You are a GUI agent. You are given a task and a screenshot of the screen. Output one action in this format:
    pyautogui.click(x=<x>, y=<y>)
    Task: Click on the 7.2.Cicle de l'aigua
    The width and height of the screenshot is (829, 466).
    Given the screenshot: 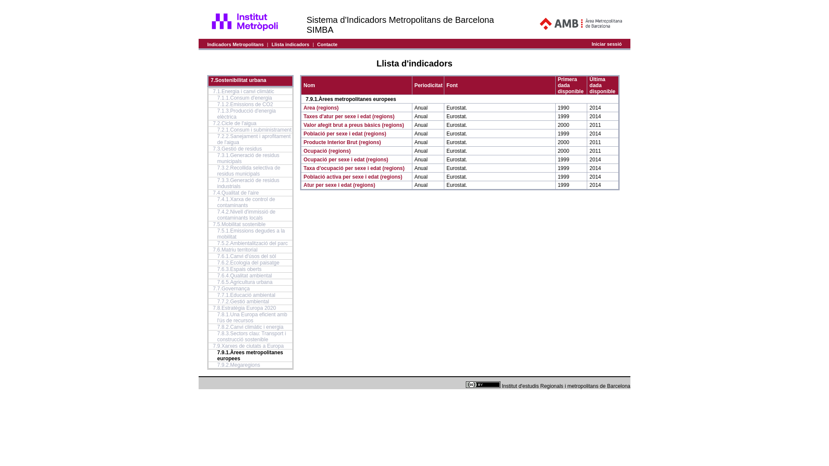 What is the action you would take?
    pyautogui.click(x=235, y=123)
    